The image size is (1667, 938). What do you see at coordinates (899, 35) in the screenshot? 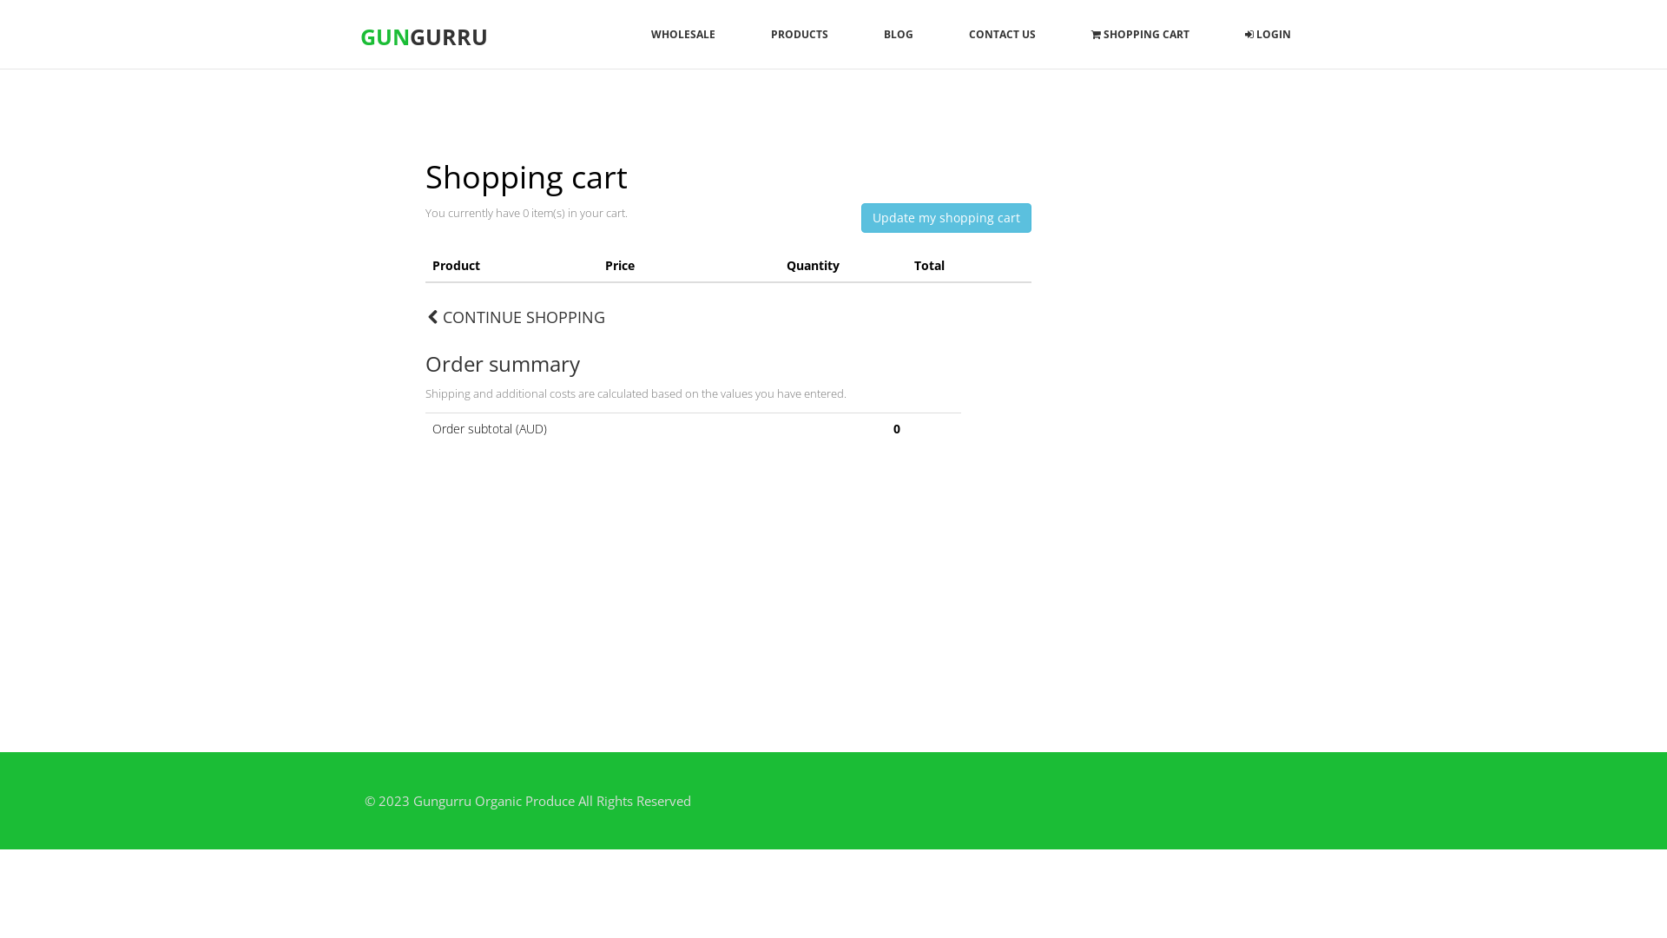
I see `BLOG` at bounding box center [899, 35].